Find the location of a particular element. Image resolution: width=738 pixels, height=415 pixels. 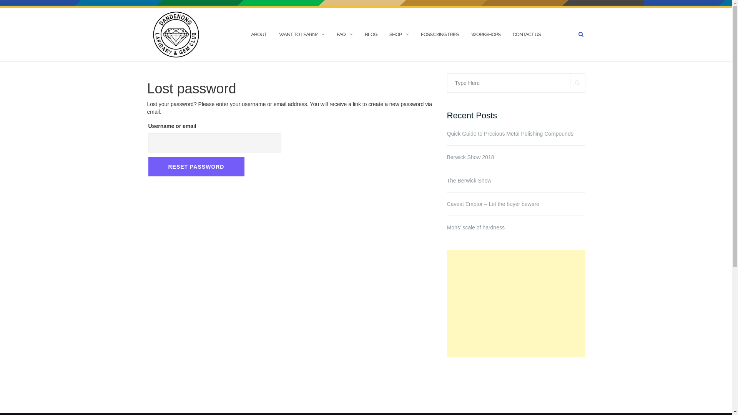

FAQ is located at coordinates (341, 35).